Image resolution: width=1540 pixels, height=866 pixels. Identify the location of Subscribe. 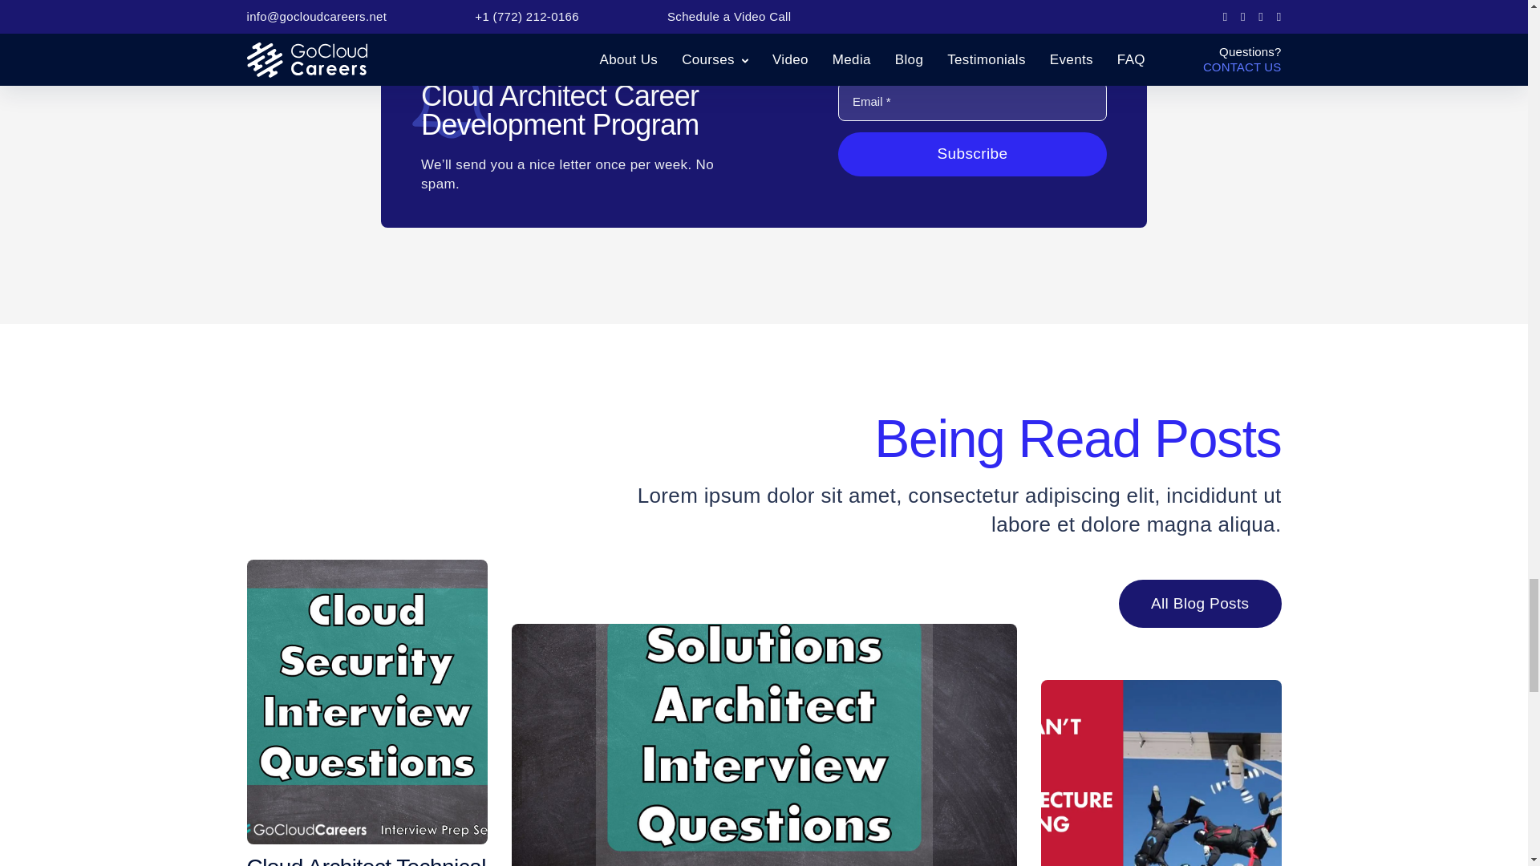
(972, 154).